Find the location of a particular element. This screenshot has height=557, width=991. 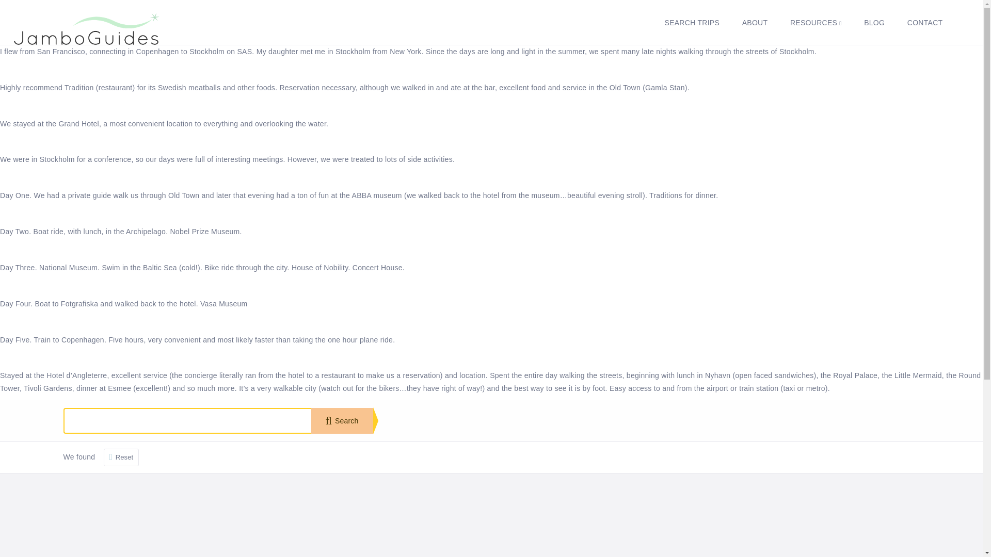

ABOUT is located at coordinates (755, 23).